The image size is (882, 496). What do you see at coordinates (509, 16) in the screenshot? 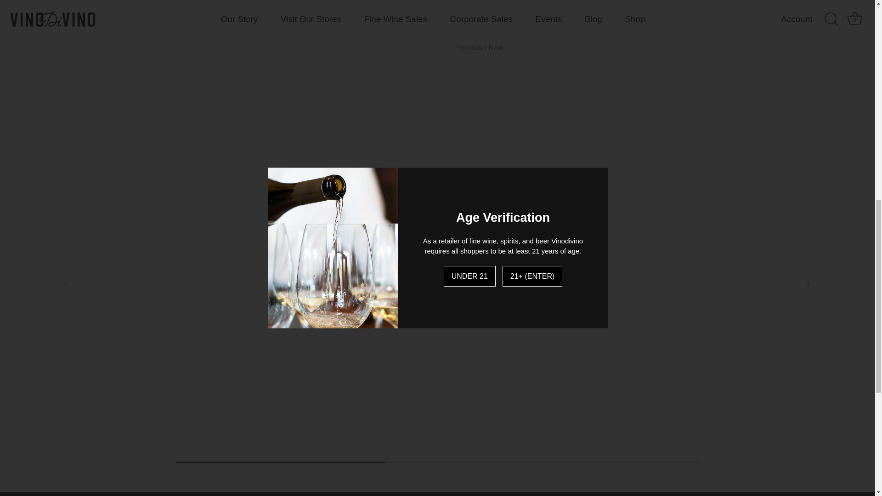
I see `Check availability at other stores` at bounding box center [509, 16].